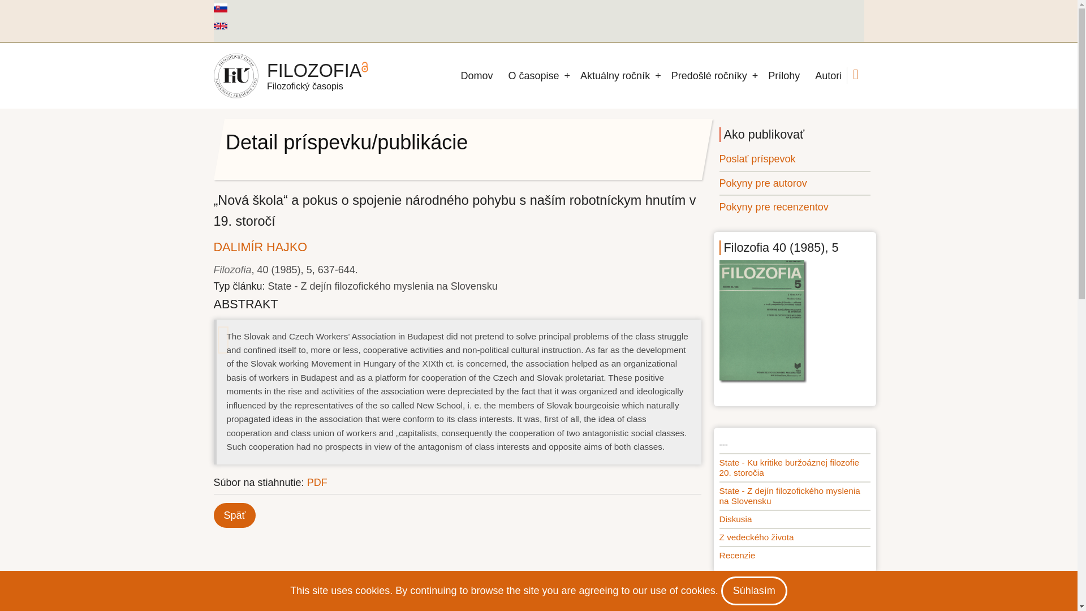  Describe the element at coordinates (314, 70) in the screenshot. I see `FILOZOFIA` at that location.